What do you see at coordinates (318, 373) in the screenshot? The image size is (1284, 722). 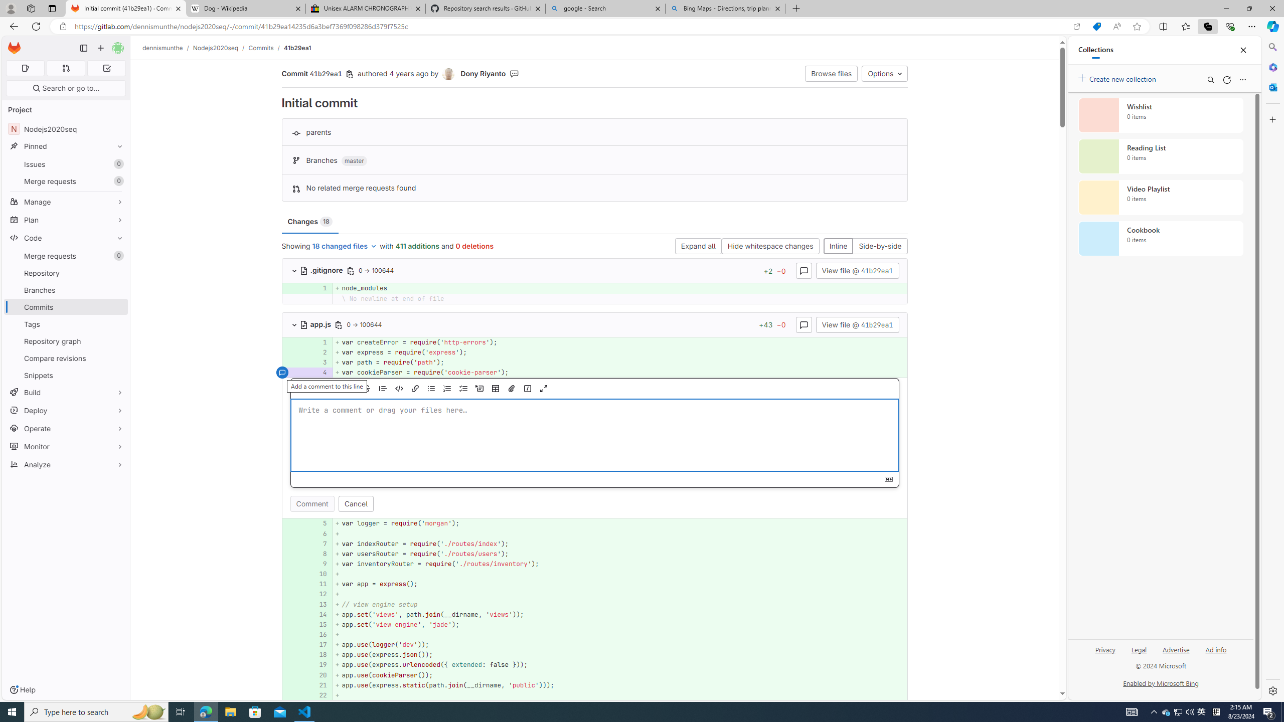 I see `4` at bounding box center [318, 373].